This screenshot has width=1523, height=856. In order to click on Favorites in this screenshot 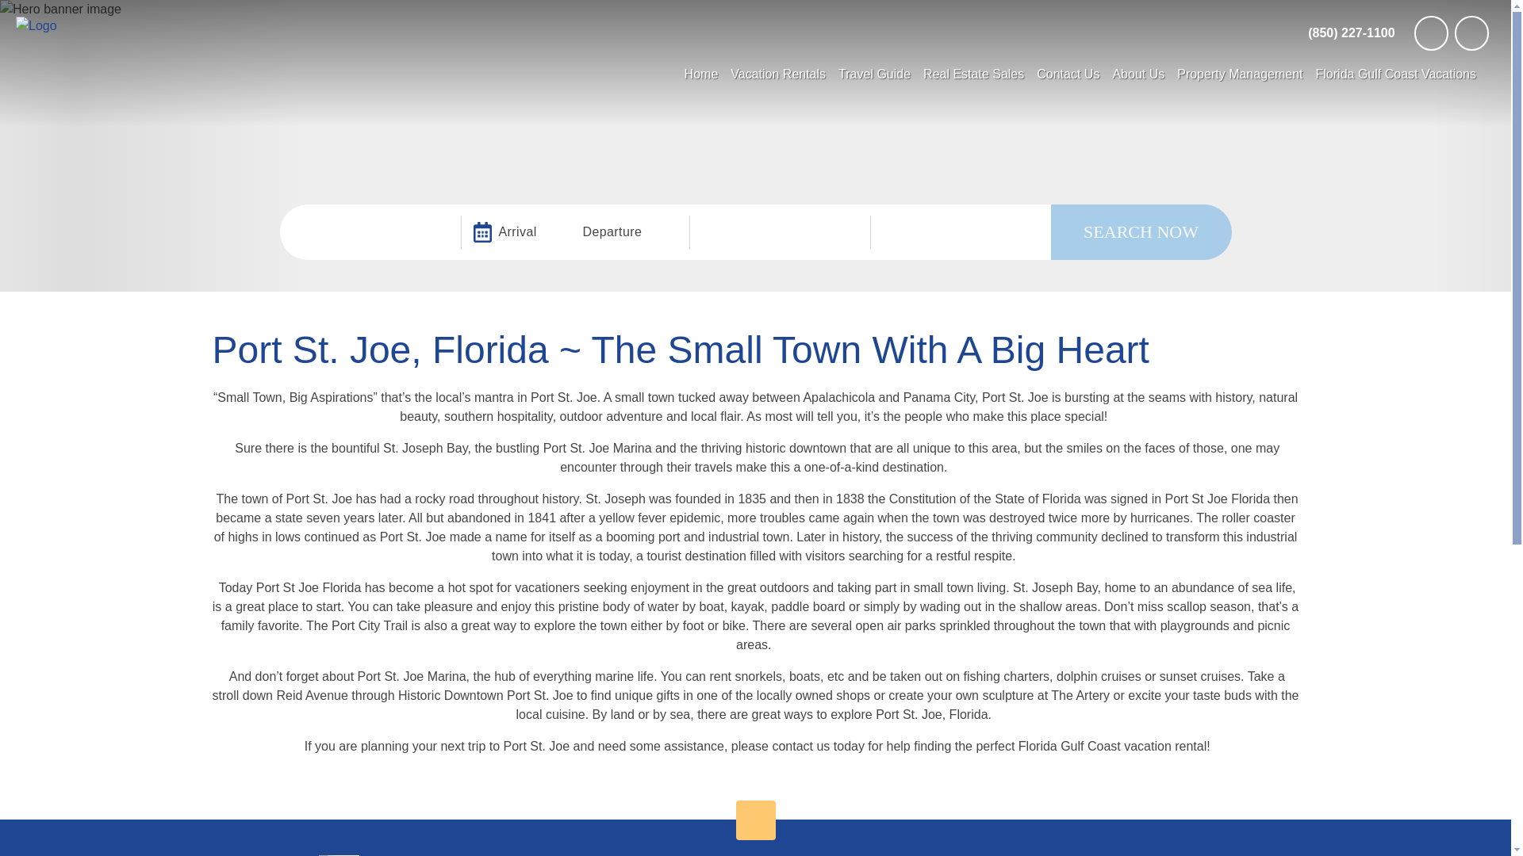, I will do `click(1471, 32)`.